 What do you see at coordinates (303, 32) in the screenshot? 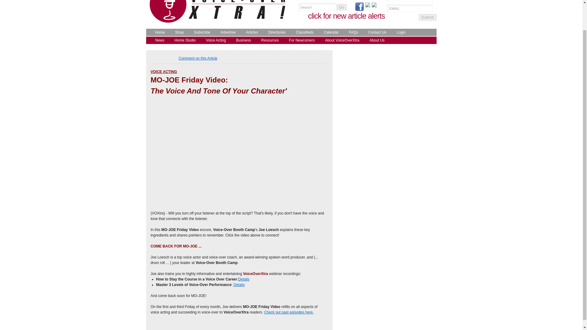
I see `Classifieds` at bounding box center [303, 32].